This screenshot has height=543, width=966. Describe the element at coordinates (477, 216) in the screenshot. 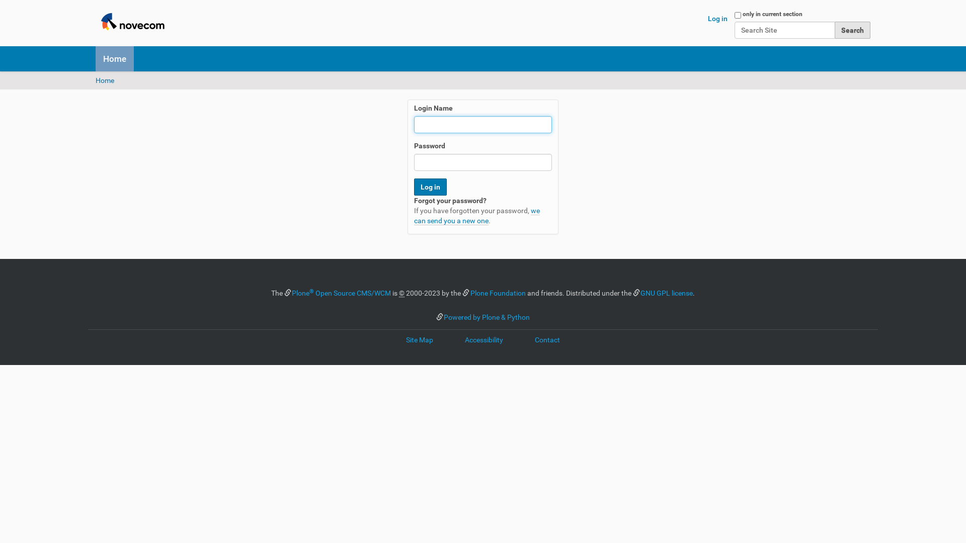

I see `we can send you a new one` at that location.